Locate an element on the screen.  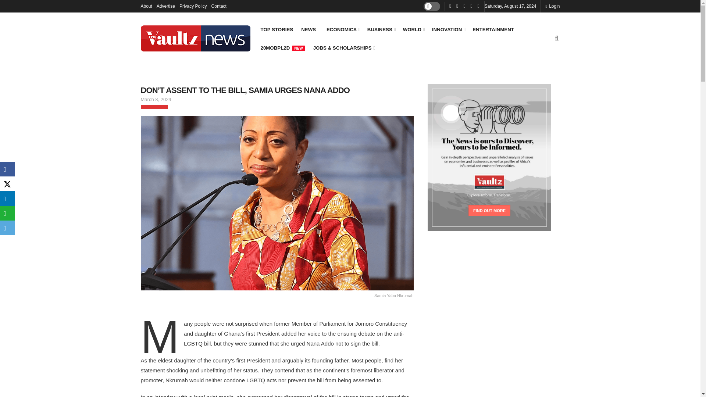
About is located at coordinates (146, 6).